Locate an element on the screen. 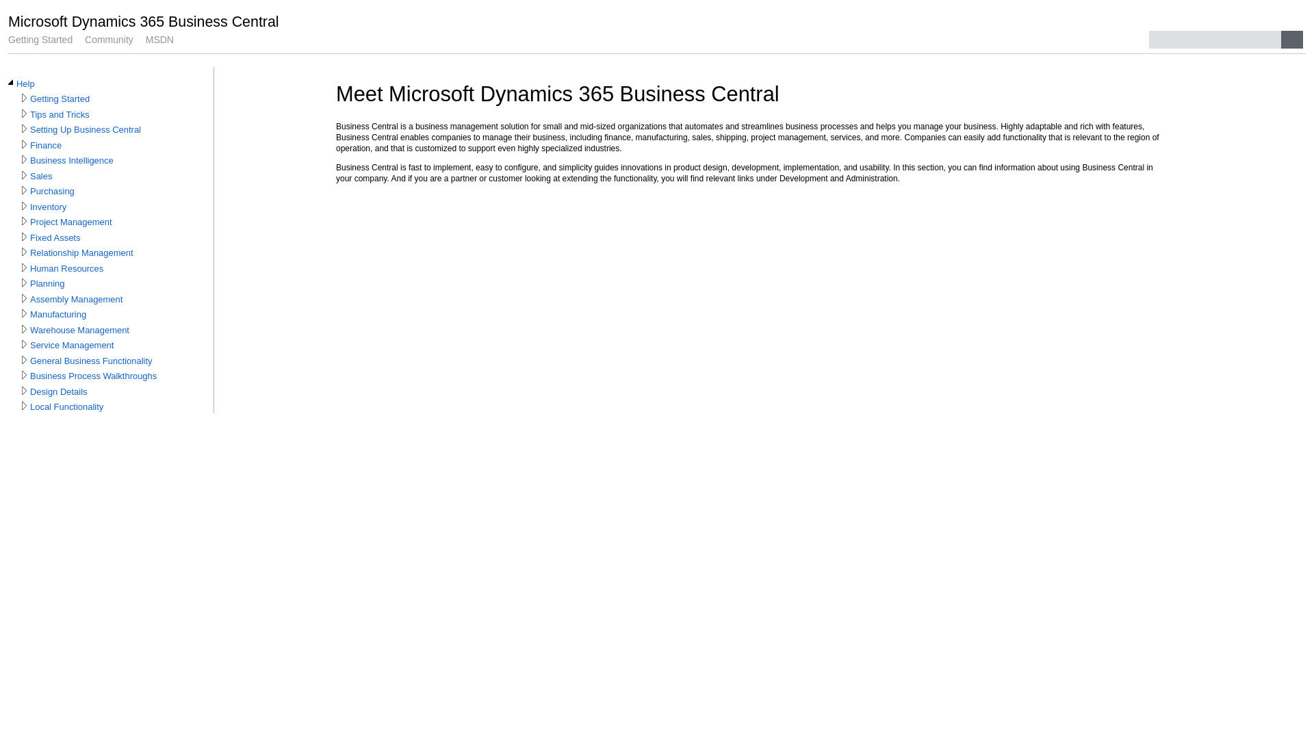 Image resolution: width=1314 pixels, height=739 pixels. Expand Project Management is located at coordinates (25, 221).